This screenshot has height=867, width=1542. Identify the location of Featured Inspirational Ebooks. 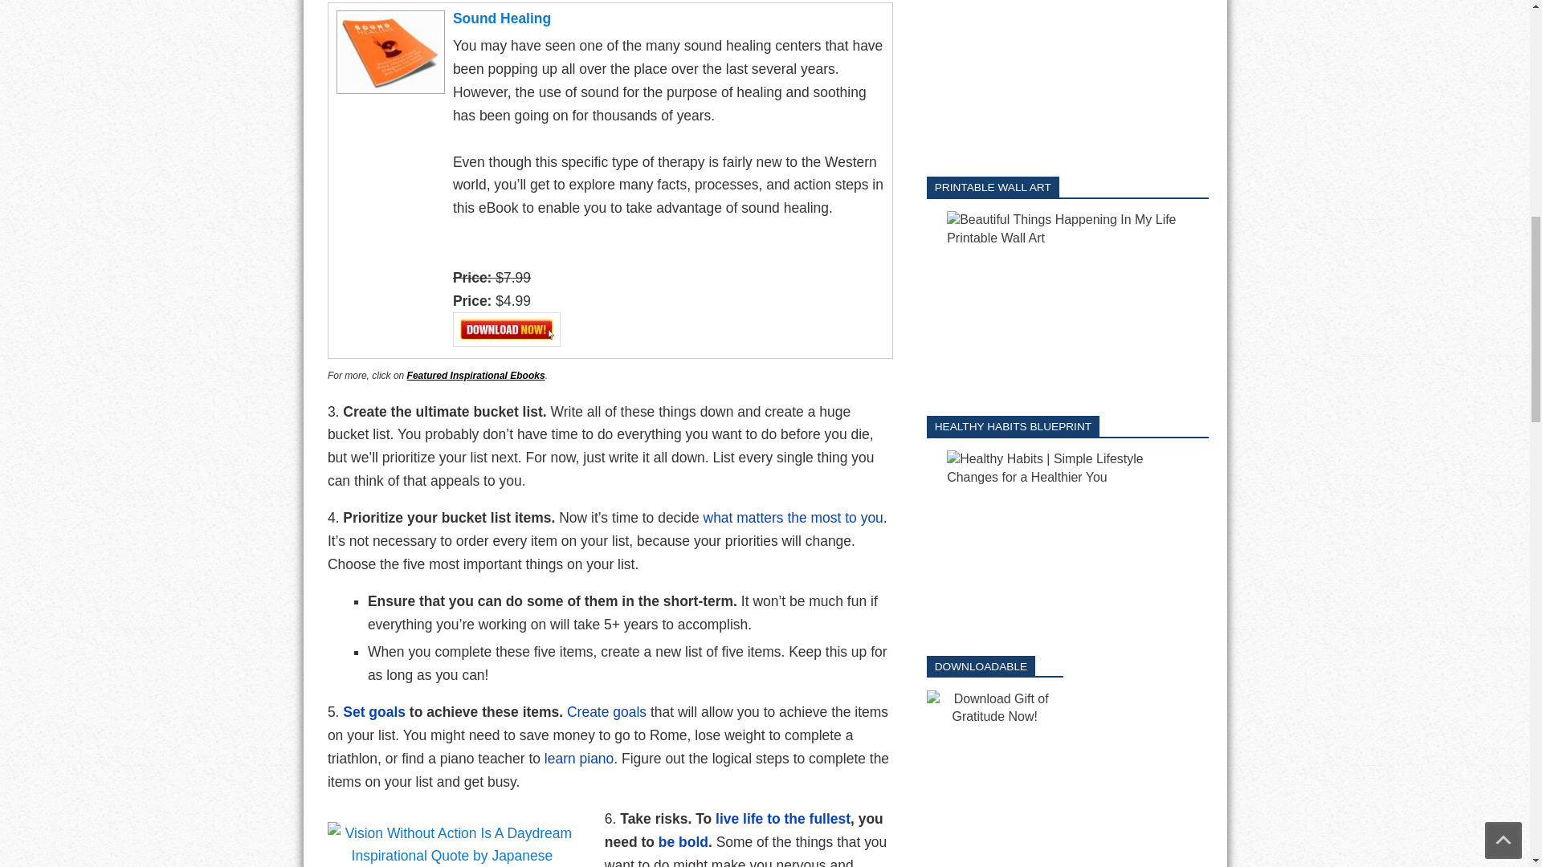
(475, 376).